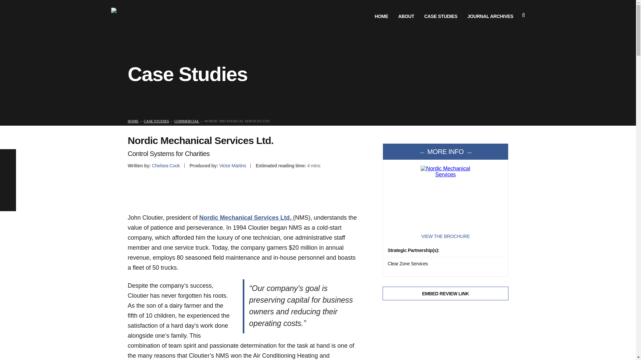 This screenshot has width=641, height=360. Describe the element at coordinates (232, 166) in the screenshot. I see `Victor Martins` at that location.